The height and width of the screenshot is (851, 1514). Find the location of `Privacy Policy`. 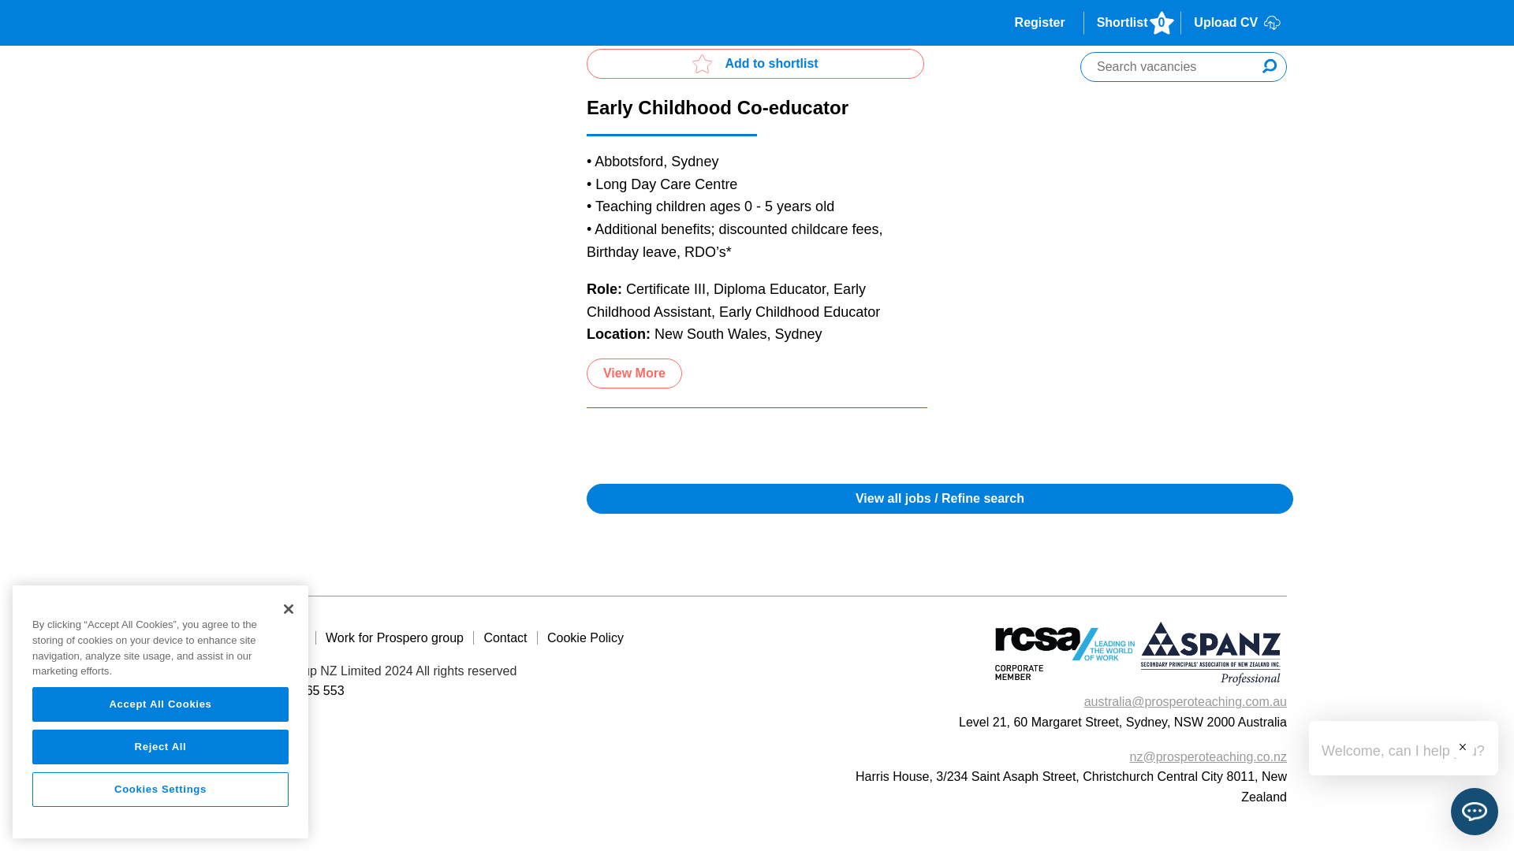

Privacy Policy is located at coordinates (270, 638).